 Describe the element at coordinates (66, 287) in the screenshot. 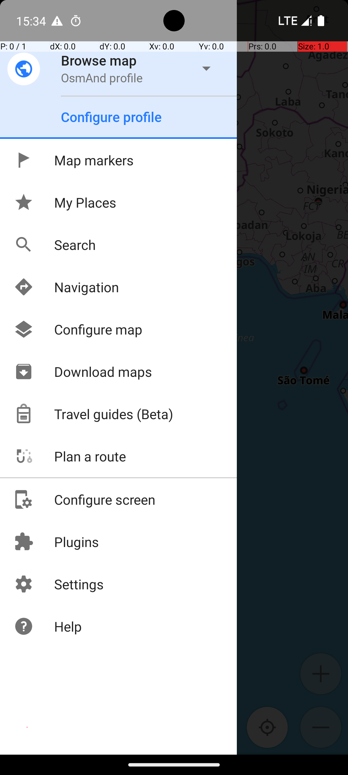

I see `Navigation` at that location.